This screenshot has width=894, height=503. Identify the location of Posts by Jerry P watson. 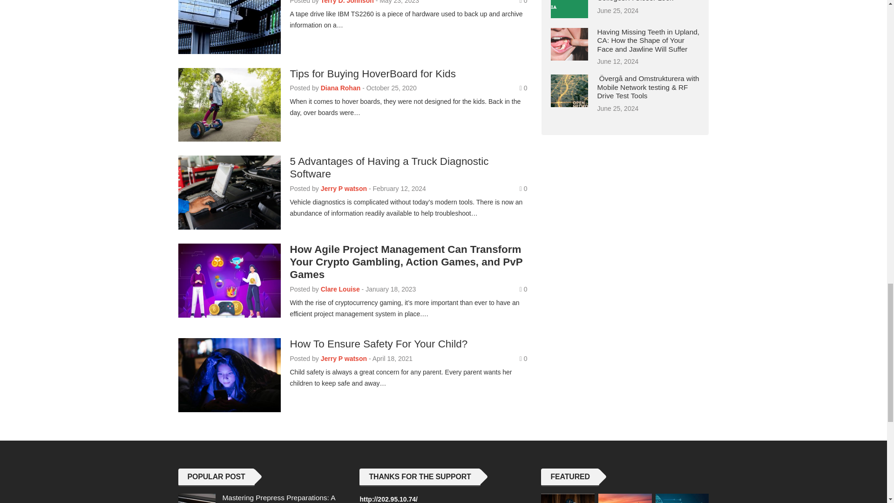
(344, 188).